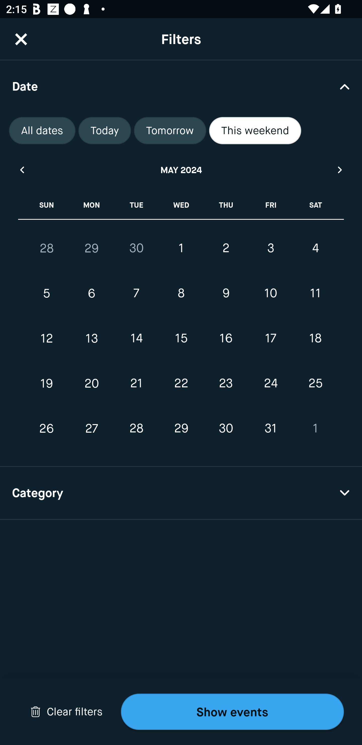 This screenshot has height=745, width=362. I want to click on 23, so click(226, 383).